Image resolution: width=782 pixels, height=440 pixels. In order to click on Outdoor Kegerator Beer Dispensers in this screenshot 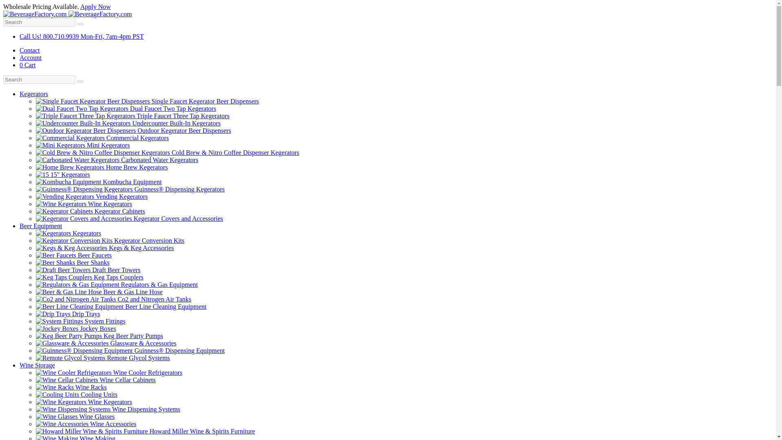, I will do `click(133, 130)`.